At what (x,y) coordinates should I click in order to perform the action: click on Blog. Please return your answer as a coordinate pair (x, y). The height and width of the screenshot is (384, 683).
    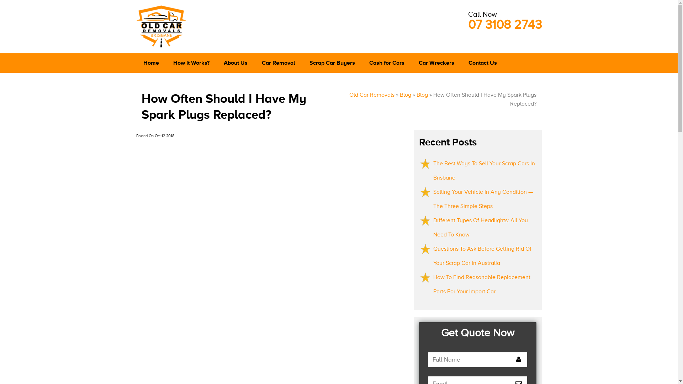
    Looking at the image, I should click on (422, 95).